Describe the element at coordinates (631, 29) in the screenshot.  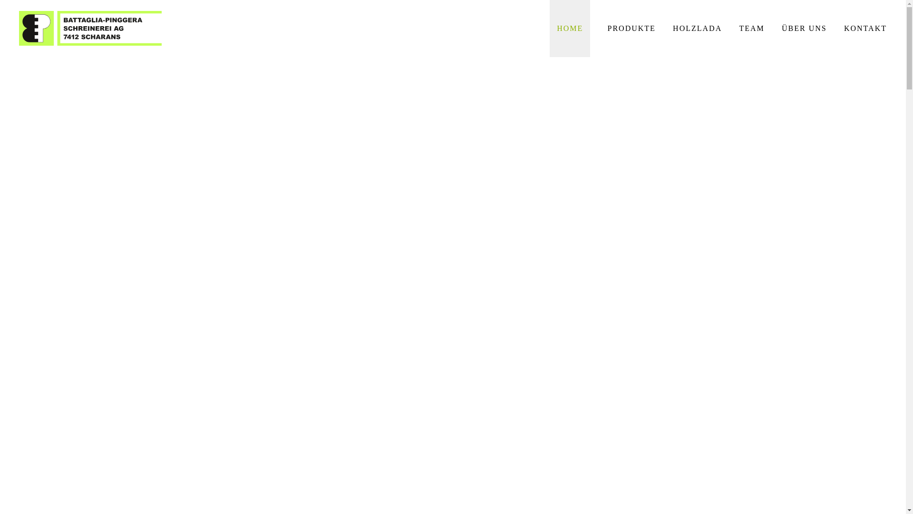
I see `PRODUKTE` at that location.